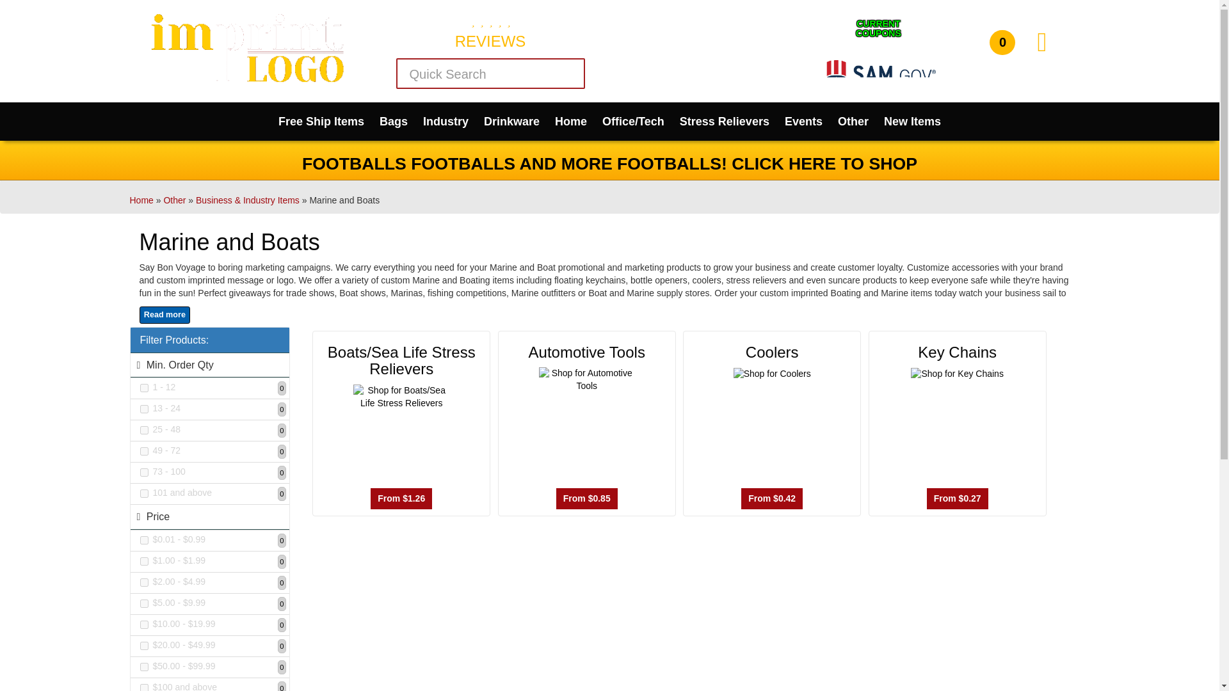 The height and width of the screenshot is (691, 1229). What do you see at coordinates (143, 493) in the screenshot?
I see `101 and above` at bounding box center [143, 493].